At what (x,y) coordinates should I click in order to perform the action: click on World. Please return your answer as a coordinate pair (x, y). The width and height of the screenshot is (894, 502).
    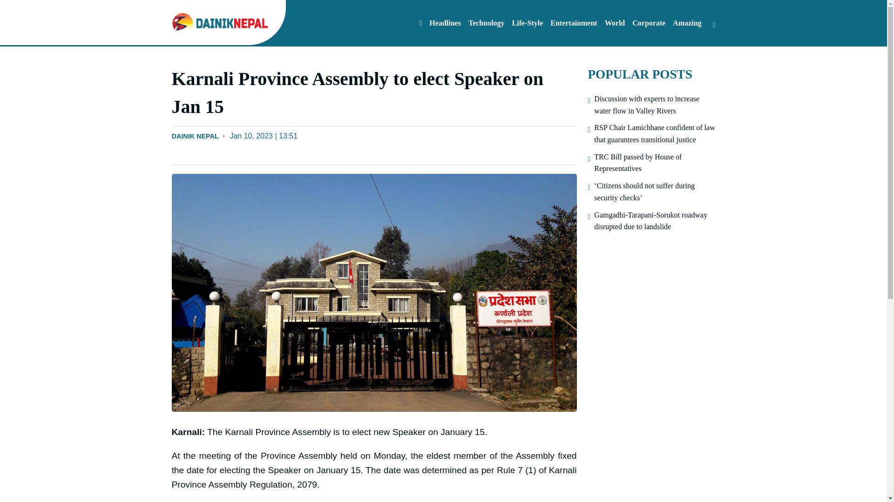
    Looking at the image, I should click on (615, 23).